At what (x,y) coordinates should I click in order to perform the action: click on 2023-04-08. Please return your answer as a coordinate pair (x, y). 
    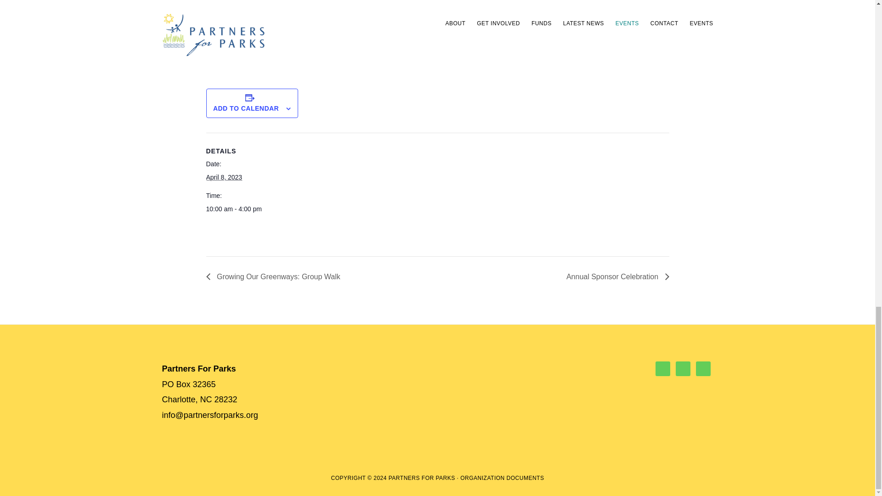
    Looking at the image, I should click on (223, 177).